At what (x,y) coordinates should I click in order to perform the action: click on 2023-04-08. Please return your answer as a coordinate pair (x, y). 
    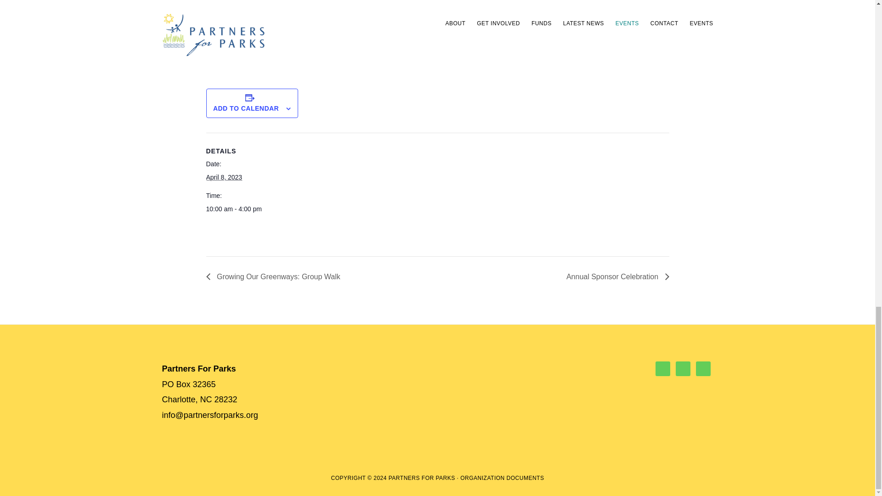
    Looking at the image, I should click on (223, 177).